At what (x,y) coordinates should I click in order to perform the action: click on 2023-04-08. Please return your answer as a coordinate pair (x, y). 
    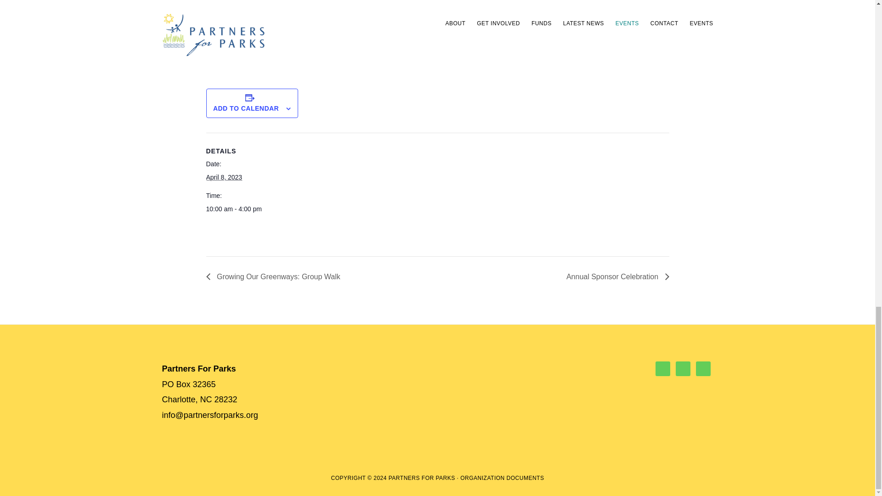
    Looking at the image, I should click on (223, 177).